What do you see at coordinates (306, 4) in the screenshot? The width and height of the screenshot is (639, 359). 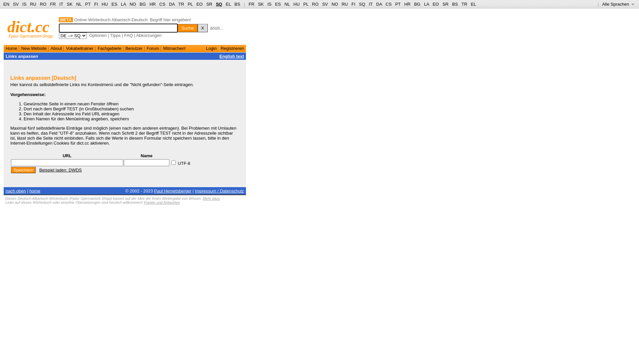 I see `PL` at bounding box center [306, 4].